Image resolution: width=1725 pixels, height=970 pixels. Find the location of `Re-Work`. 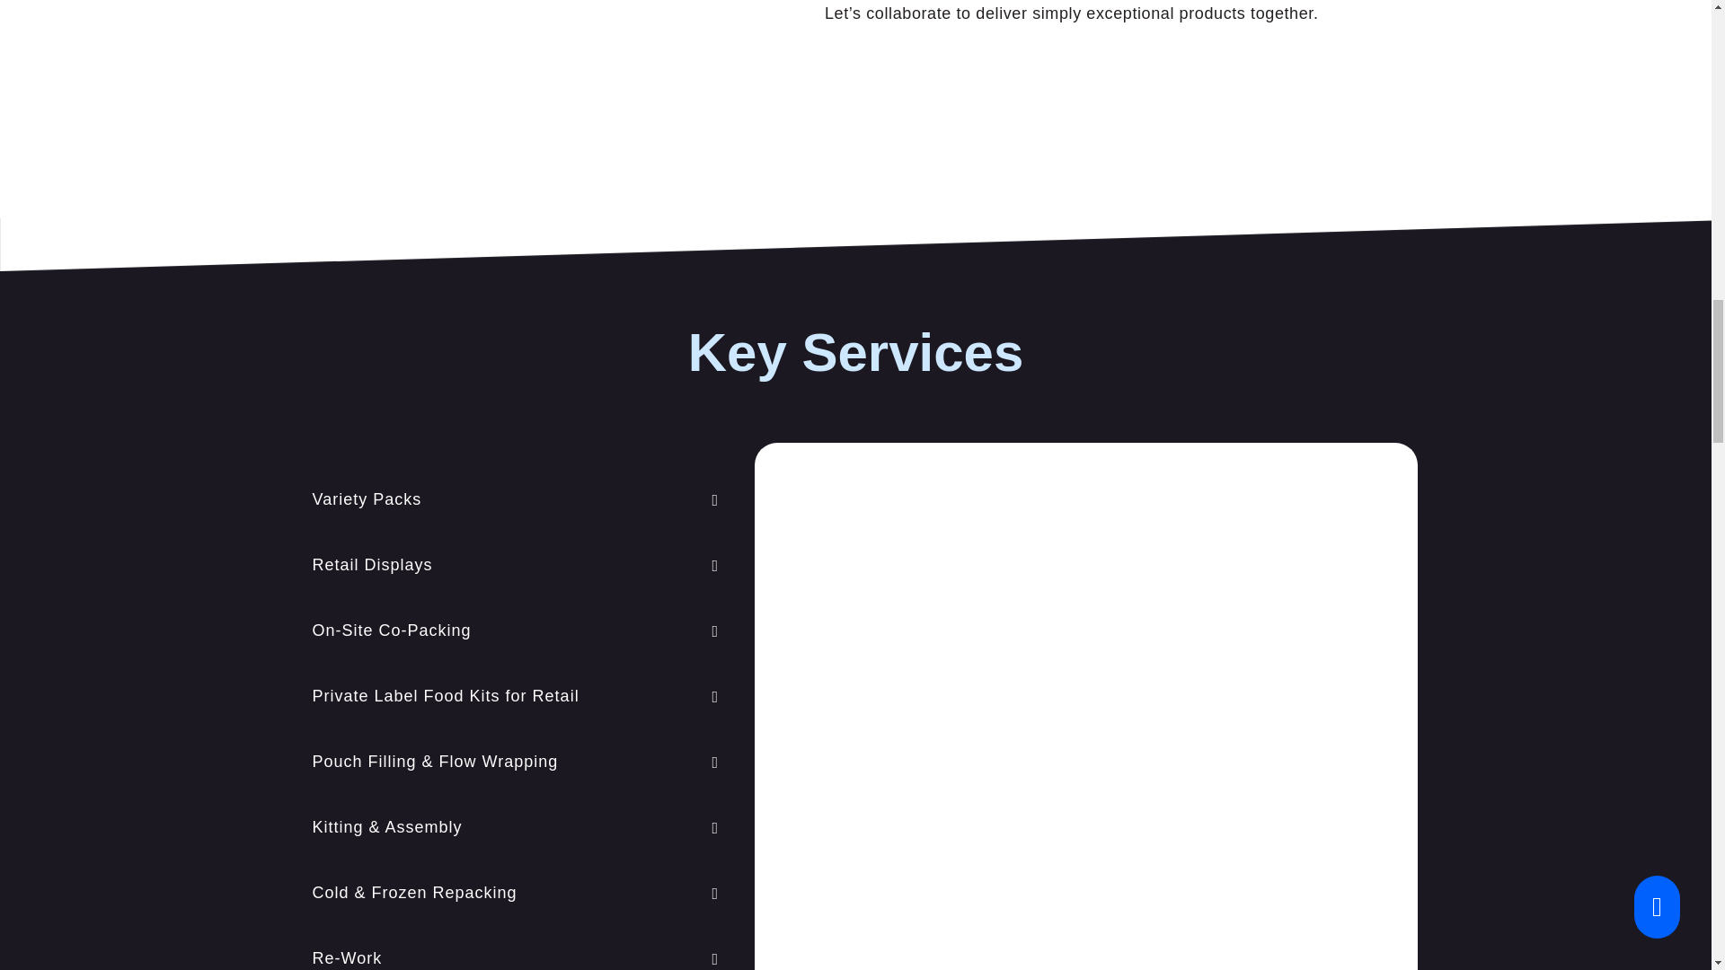

Re-Work is located at coordinates (516, 954).